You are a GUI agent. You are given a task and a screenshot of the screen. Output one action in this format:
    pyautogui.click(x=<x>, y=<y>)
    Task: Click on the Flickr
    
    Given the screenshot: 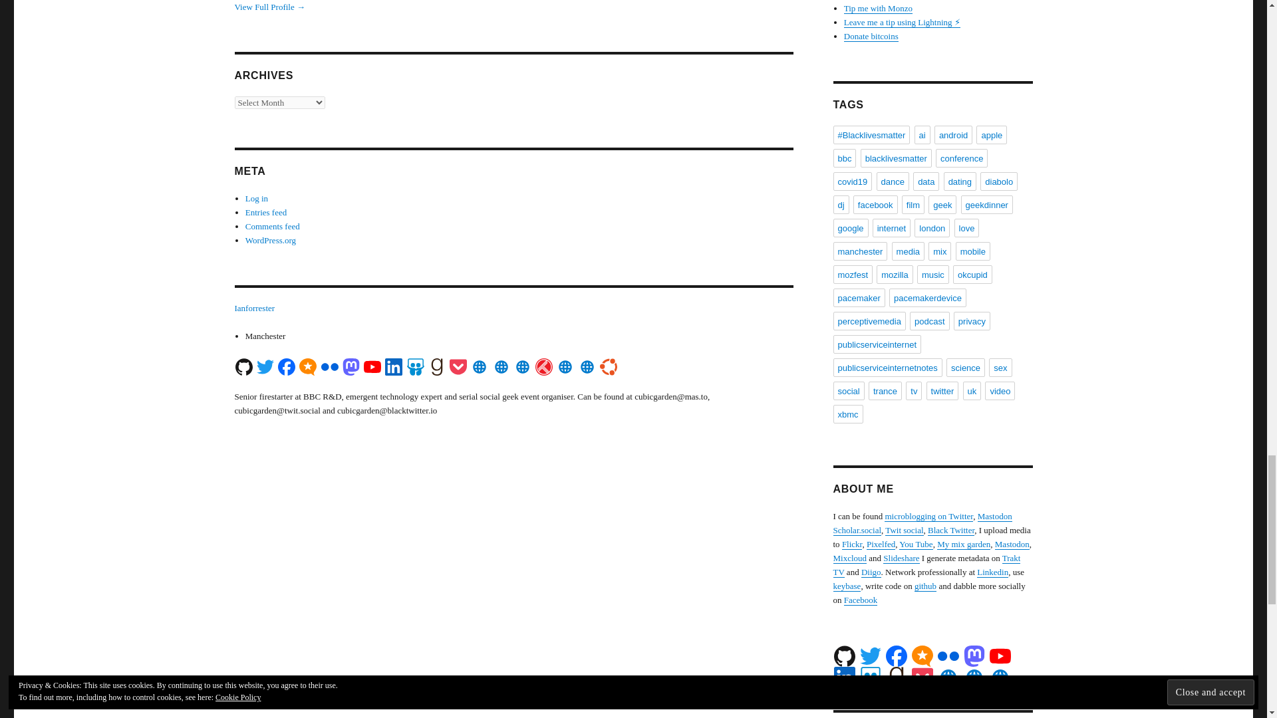 What is the action you would take?
    pyautogui.click(x=329, y=366)
    